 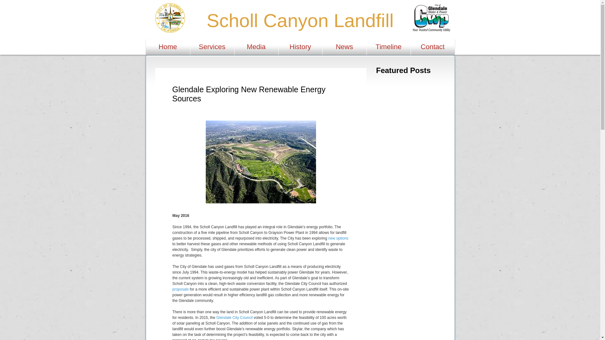 What do you see at coordinates (433, 47) in the screenshot?
I see `Contact` at bounding box center [433, 47].